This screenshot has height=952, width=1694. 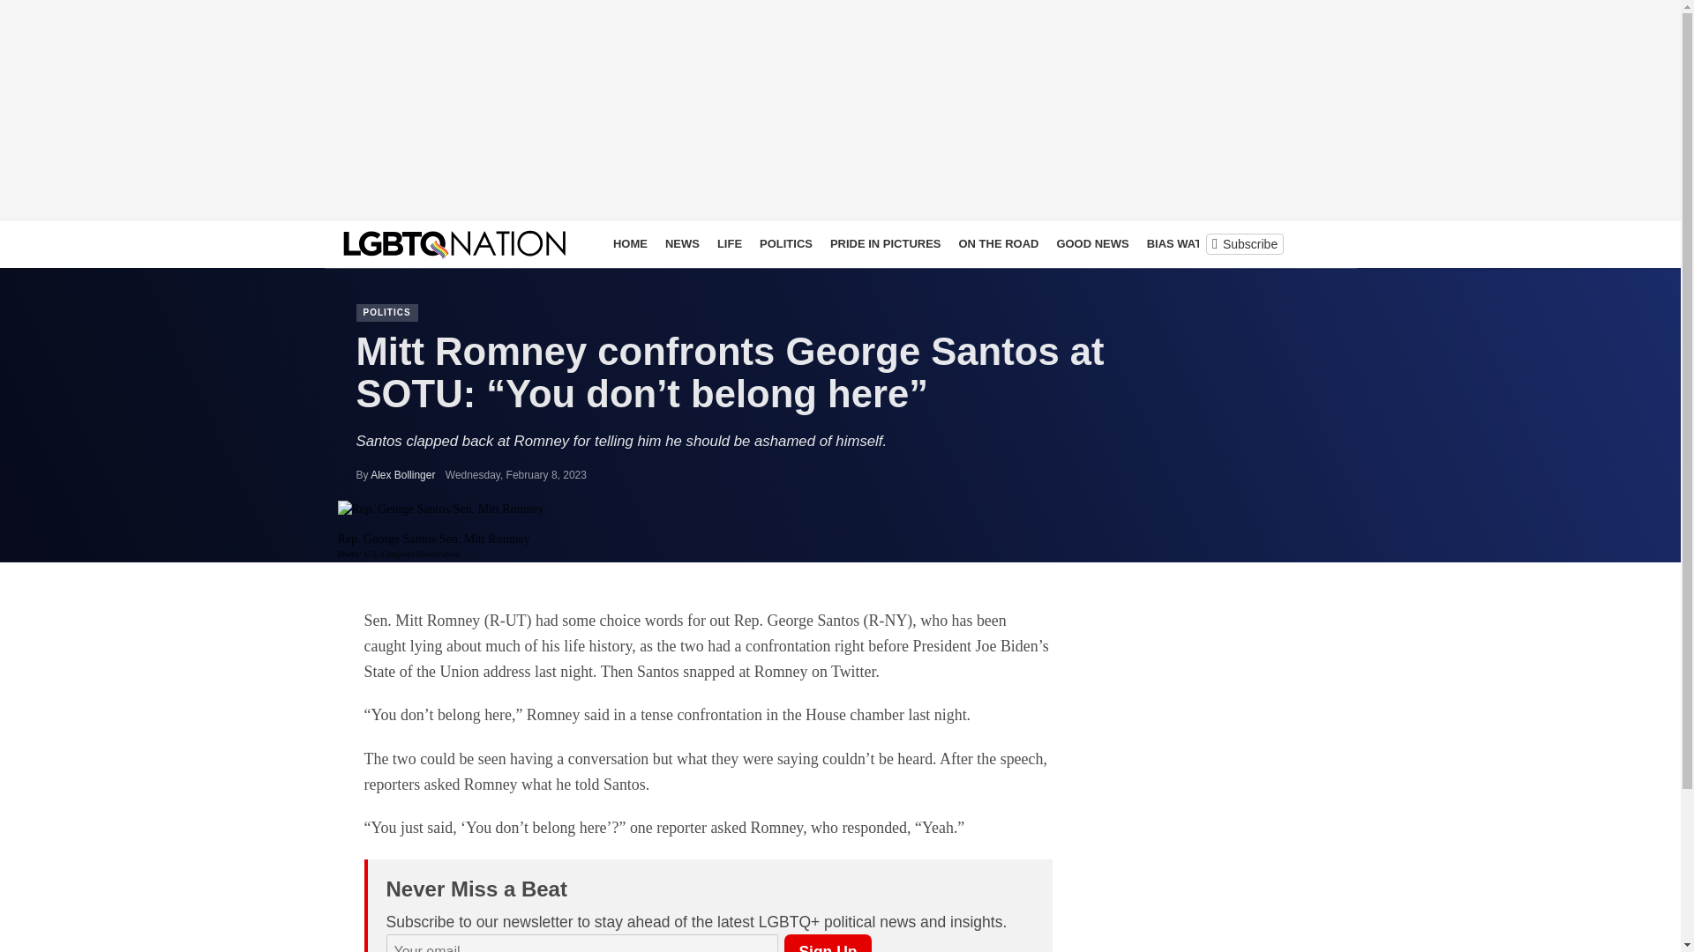 What do you see at coordinates (630, 243) in the screenshot?
I see `HOME` at bounding box center [630, 243].